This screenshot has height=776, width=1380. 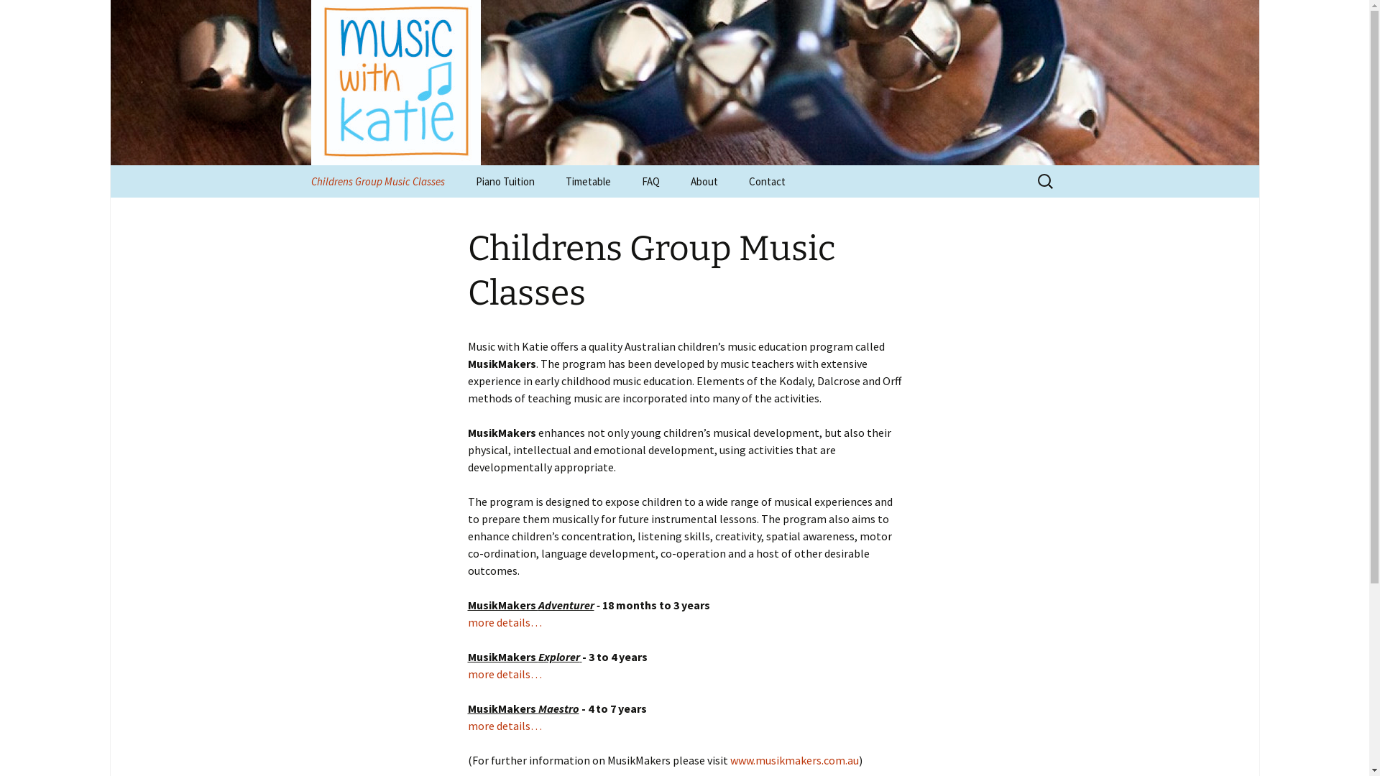 What do you see at coordinates (795, 760) in the screenshot?
I see `www.musikmakers.com.au` at bounding box center [795, 760].